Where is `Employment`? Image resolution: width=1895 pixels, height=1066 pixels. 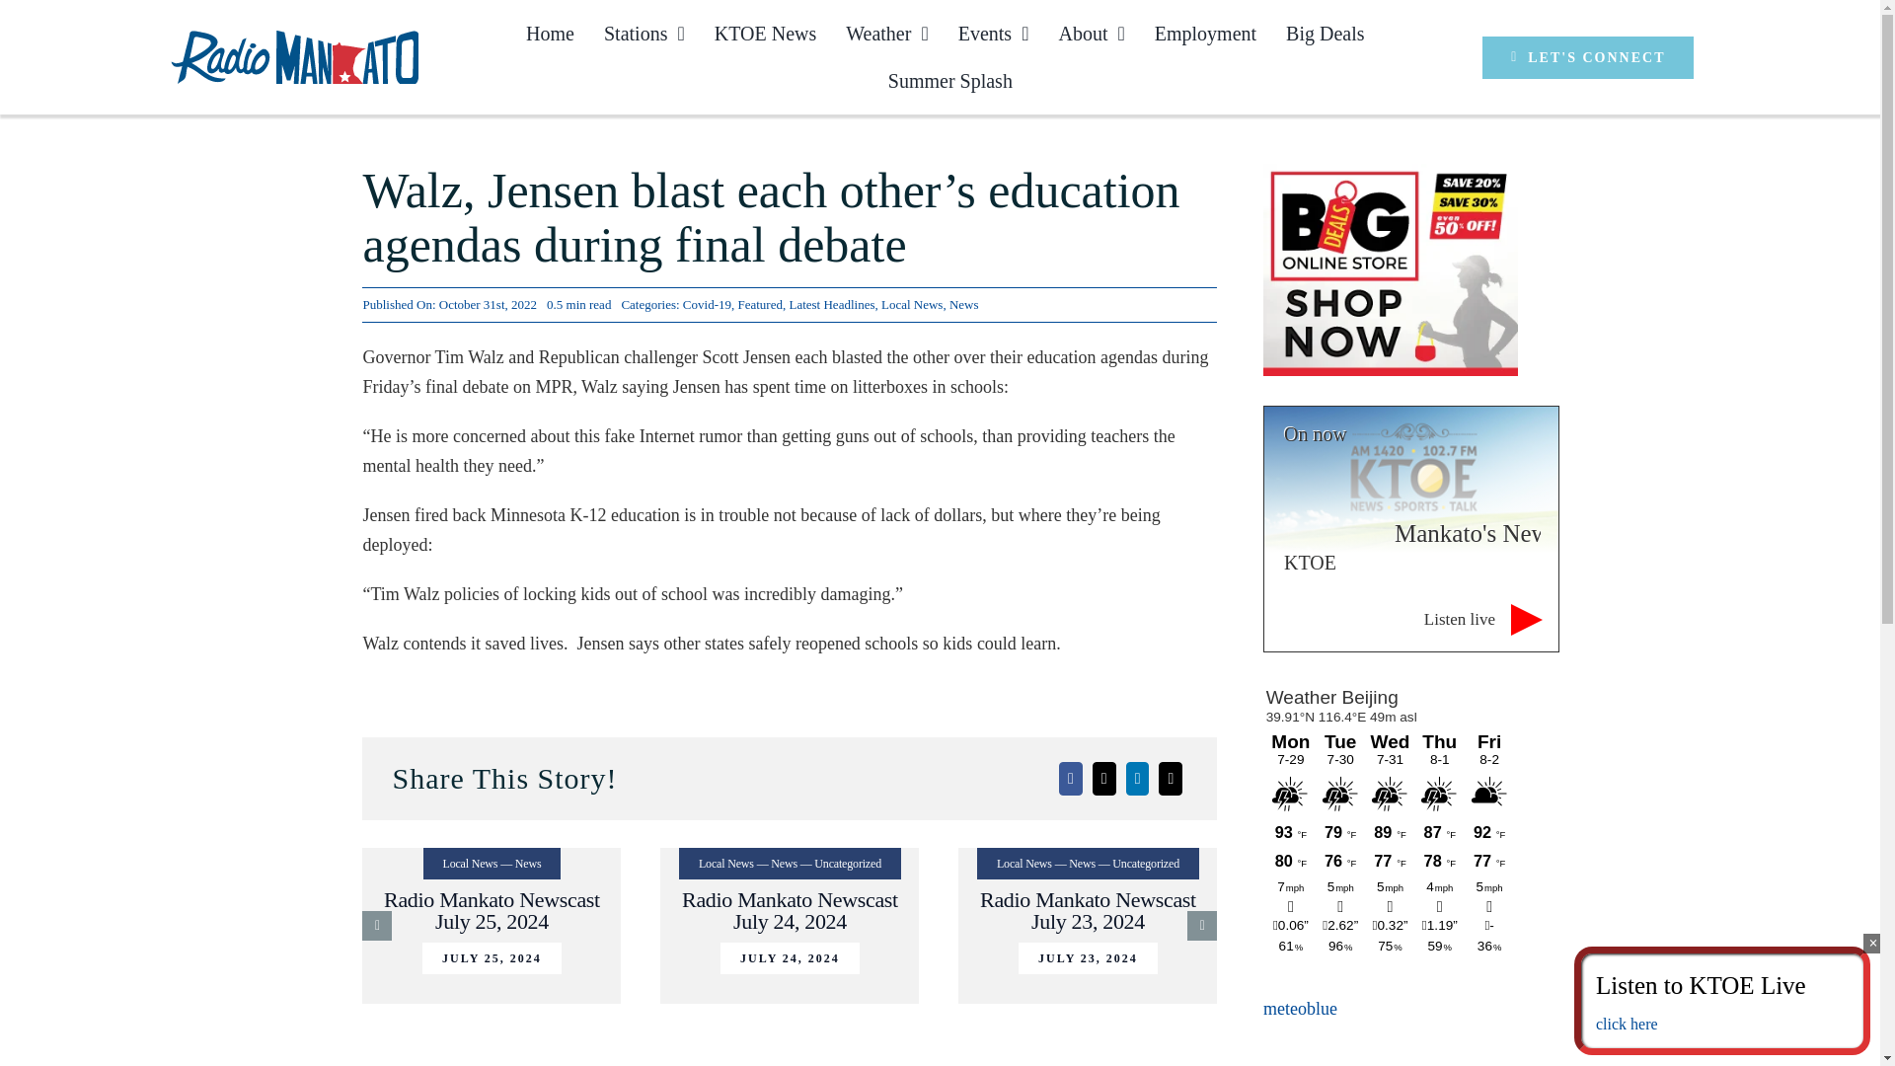
Employment is located at coordinates (1204, 34).